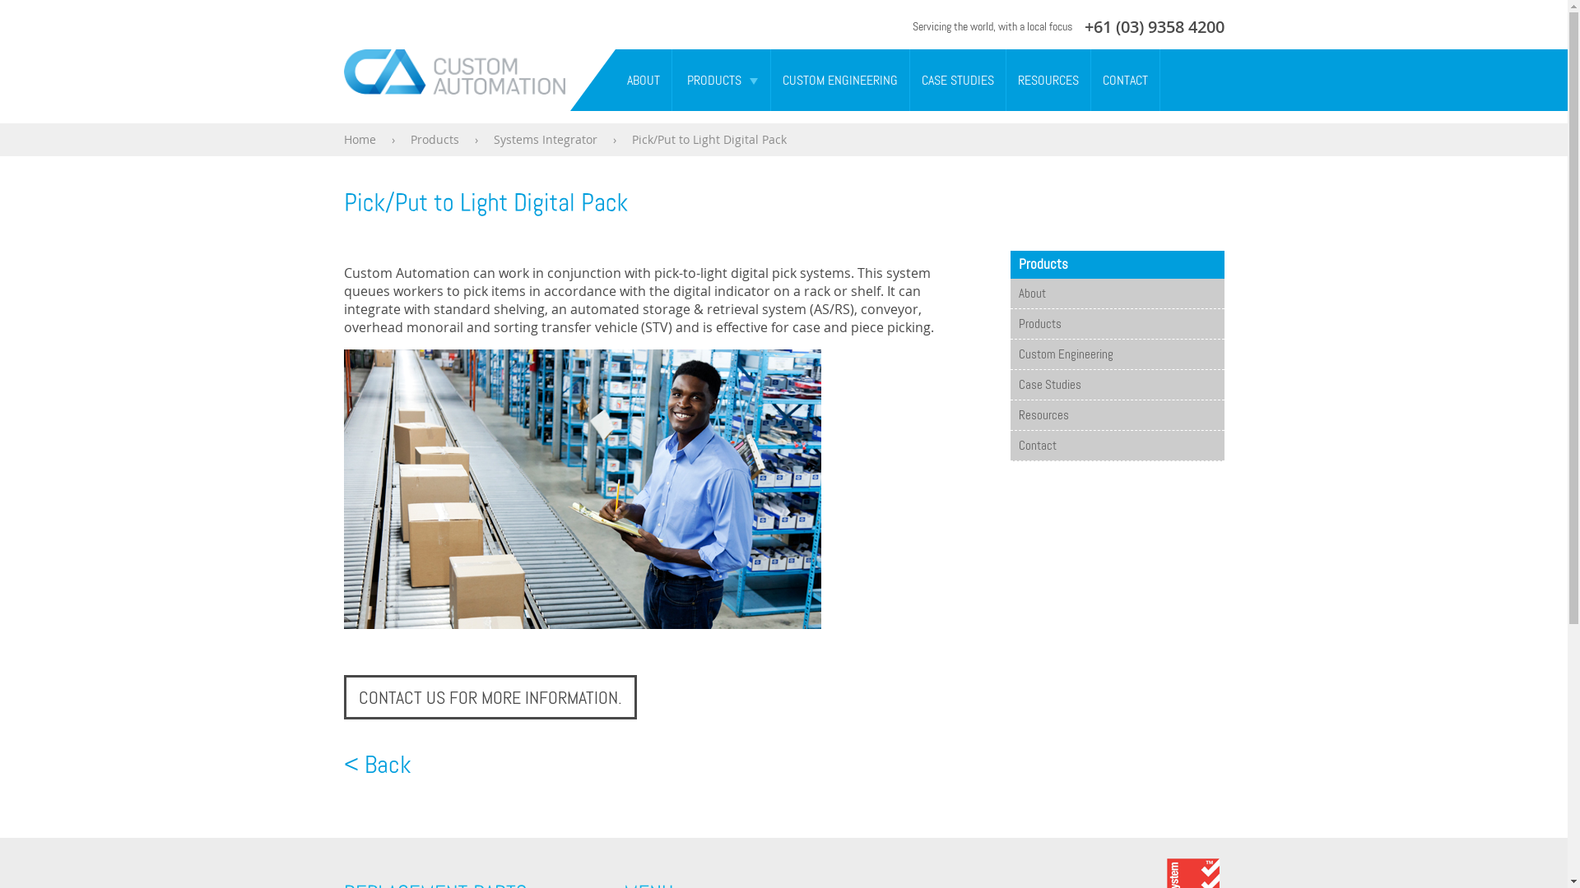 The height and width of the screenshot is (888, 1580). I want to click on Systems Integrator, so click(546, 140).